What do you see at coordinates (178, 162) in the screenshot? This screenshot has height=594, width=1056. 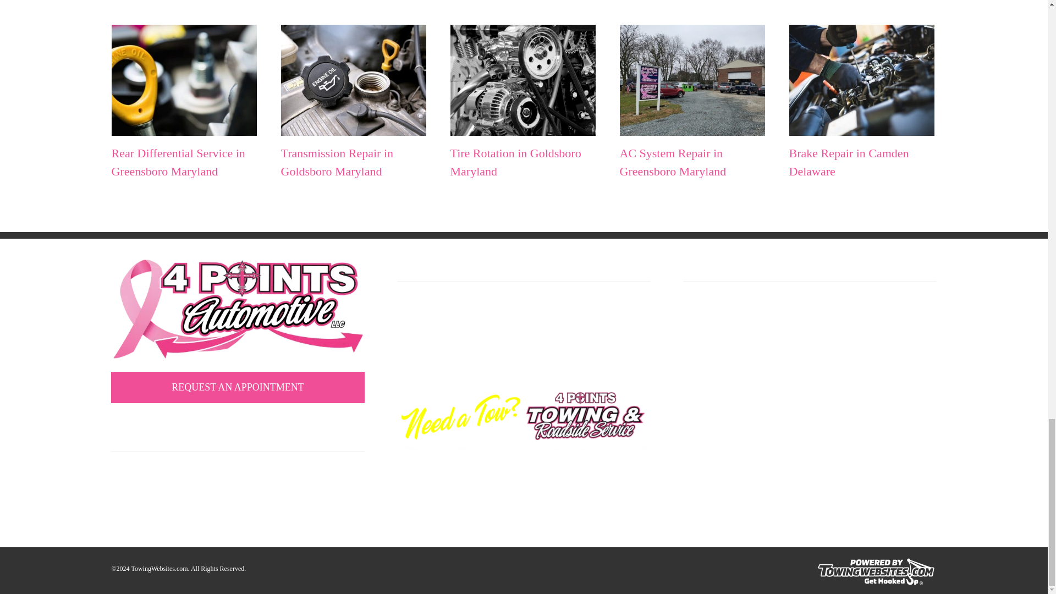 I see `Rear Differential Service in Greensboro Maryland` at bounding box center [178, 162].